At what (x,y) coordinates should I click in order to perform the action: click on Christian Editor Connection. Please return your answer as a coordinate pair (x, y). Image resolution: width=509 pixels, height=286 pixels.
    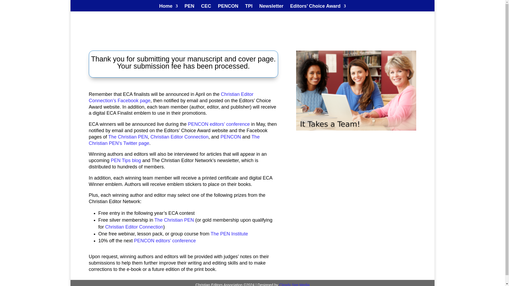
    Looking at the image, I should click on (134, 227).